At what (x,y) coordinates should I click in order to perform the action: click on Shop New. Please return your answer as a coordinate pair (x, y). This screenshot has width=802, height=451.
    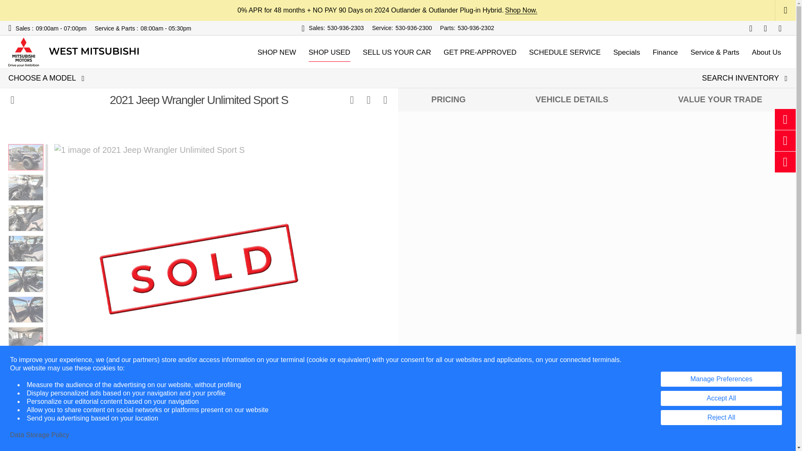
    Looking at the image, I should click on (277, 52).